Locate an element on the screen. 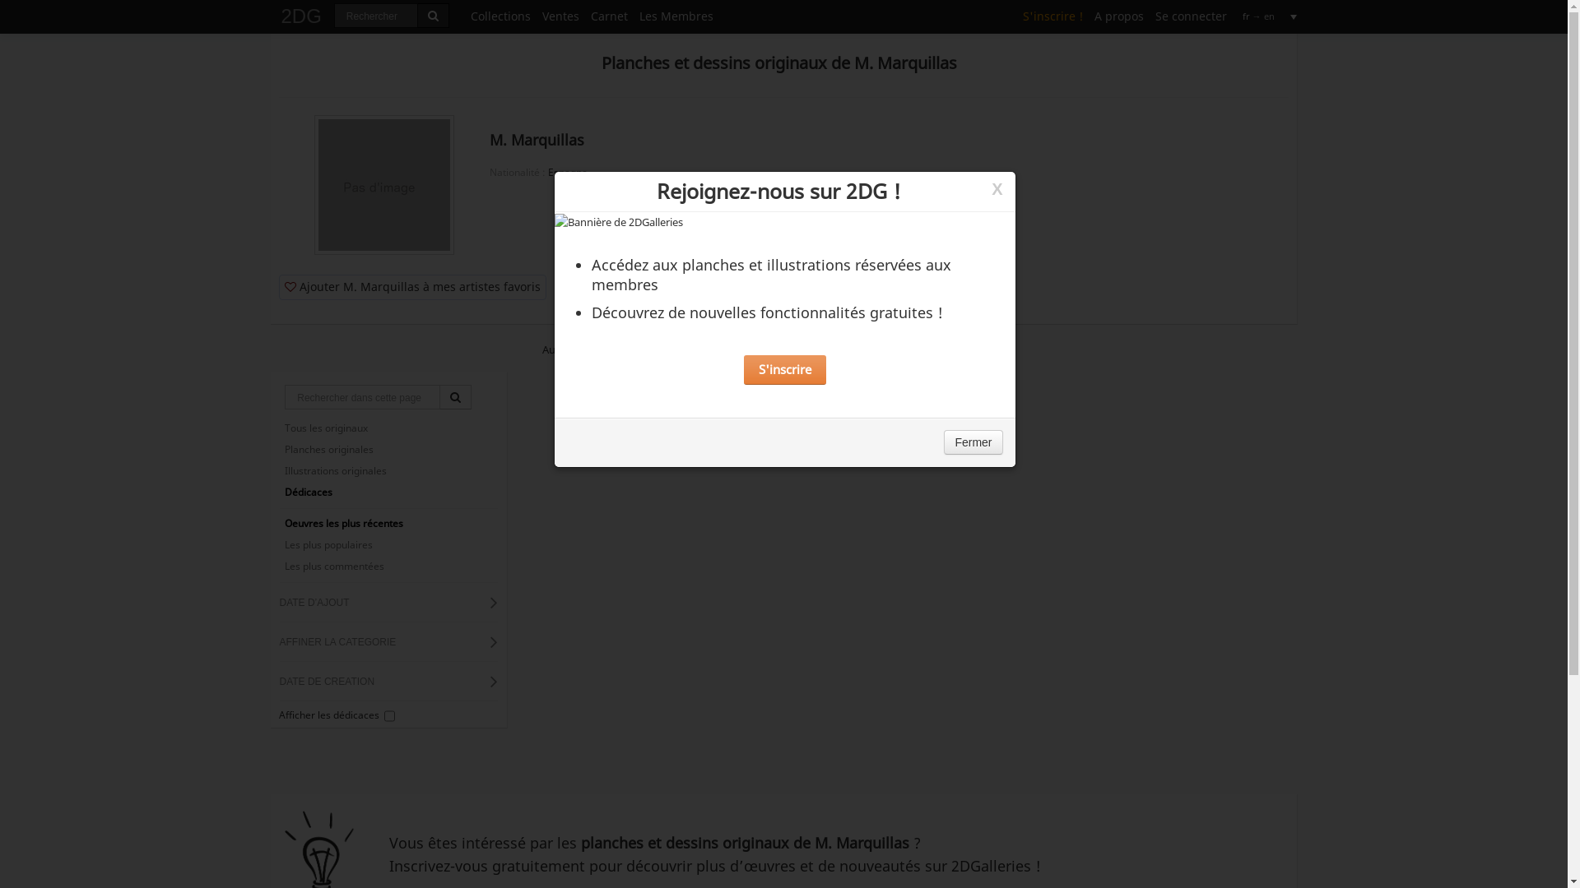  S'inscrire ! is located at coordinates (1053, 15).